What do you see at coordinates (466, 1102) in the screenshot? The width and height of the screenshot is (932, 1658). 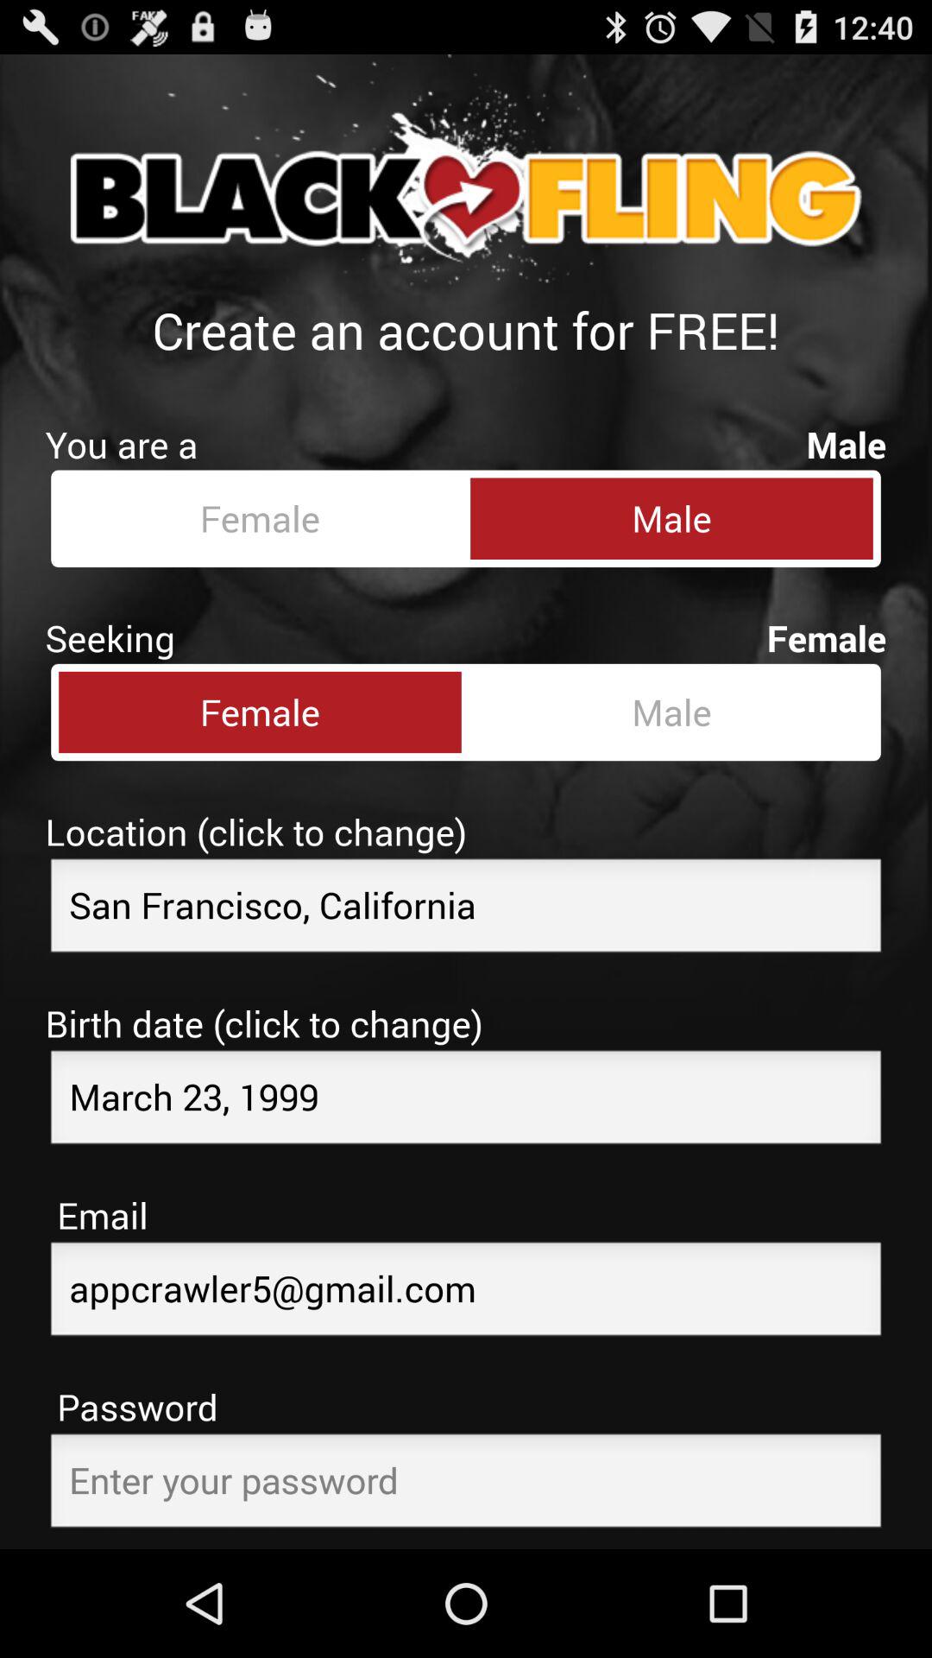 I see `enter birthday` at bounding box center [466, 1102].